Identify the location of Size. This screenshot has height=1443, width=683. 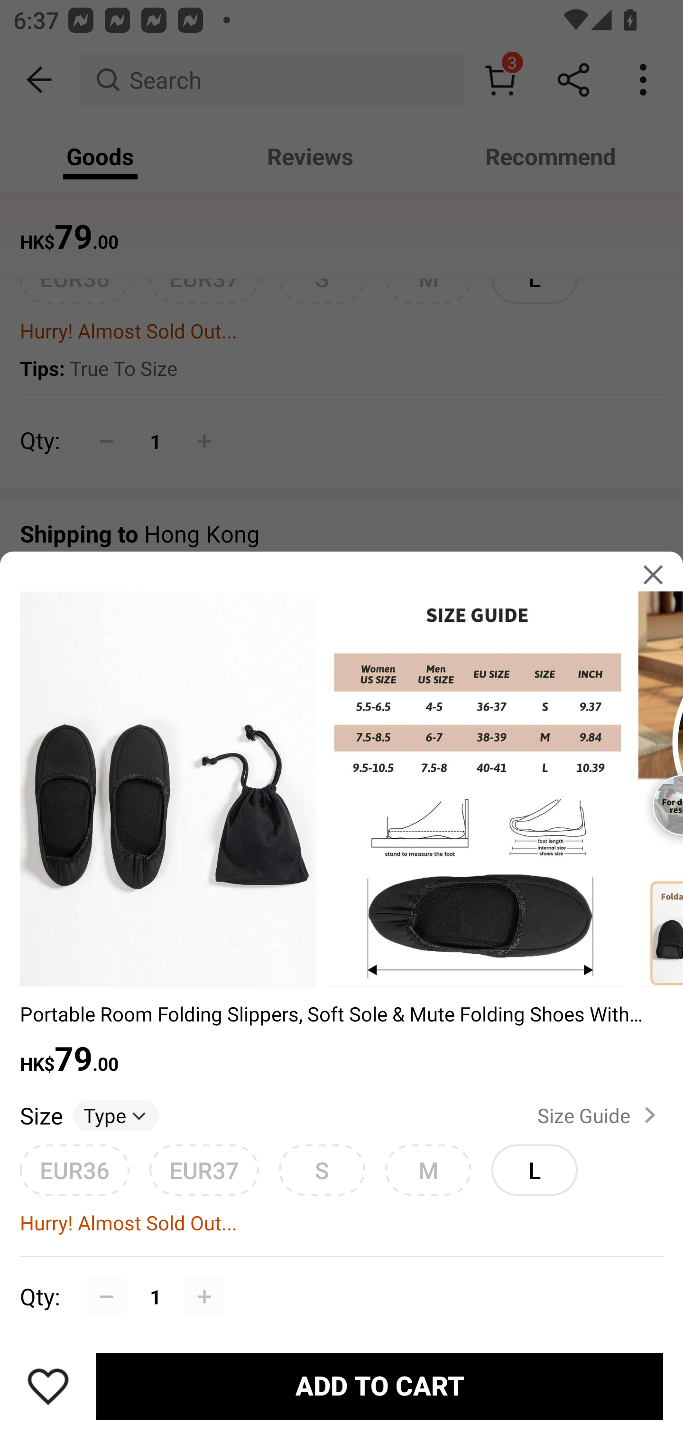
(41, 1115).